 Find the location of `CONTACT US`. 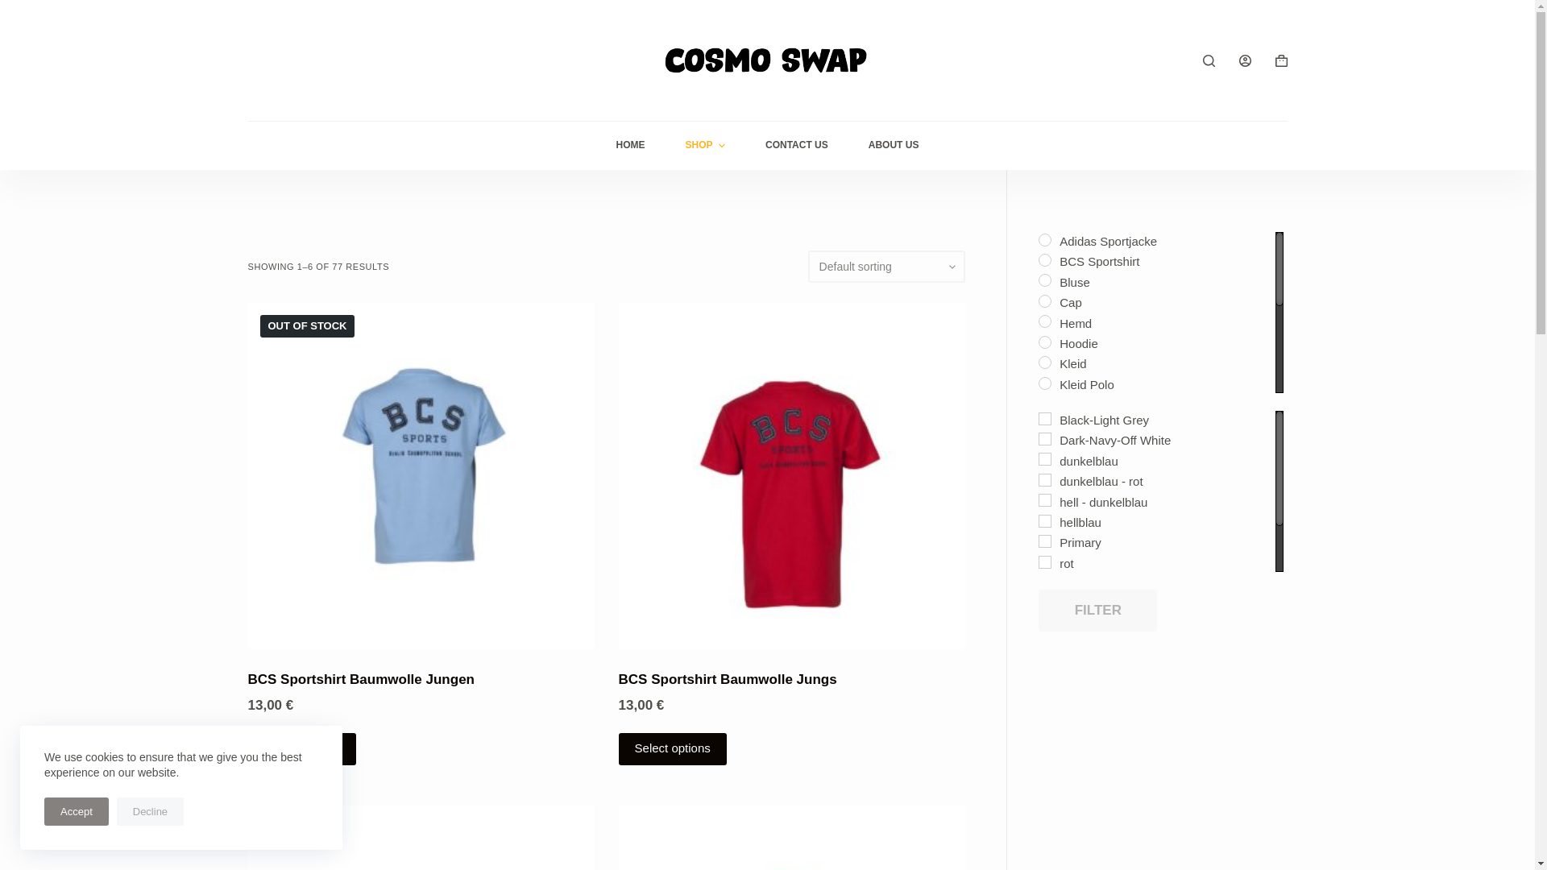

CONTACT US is located at coordinates (796, 145).